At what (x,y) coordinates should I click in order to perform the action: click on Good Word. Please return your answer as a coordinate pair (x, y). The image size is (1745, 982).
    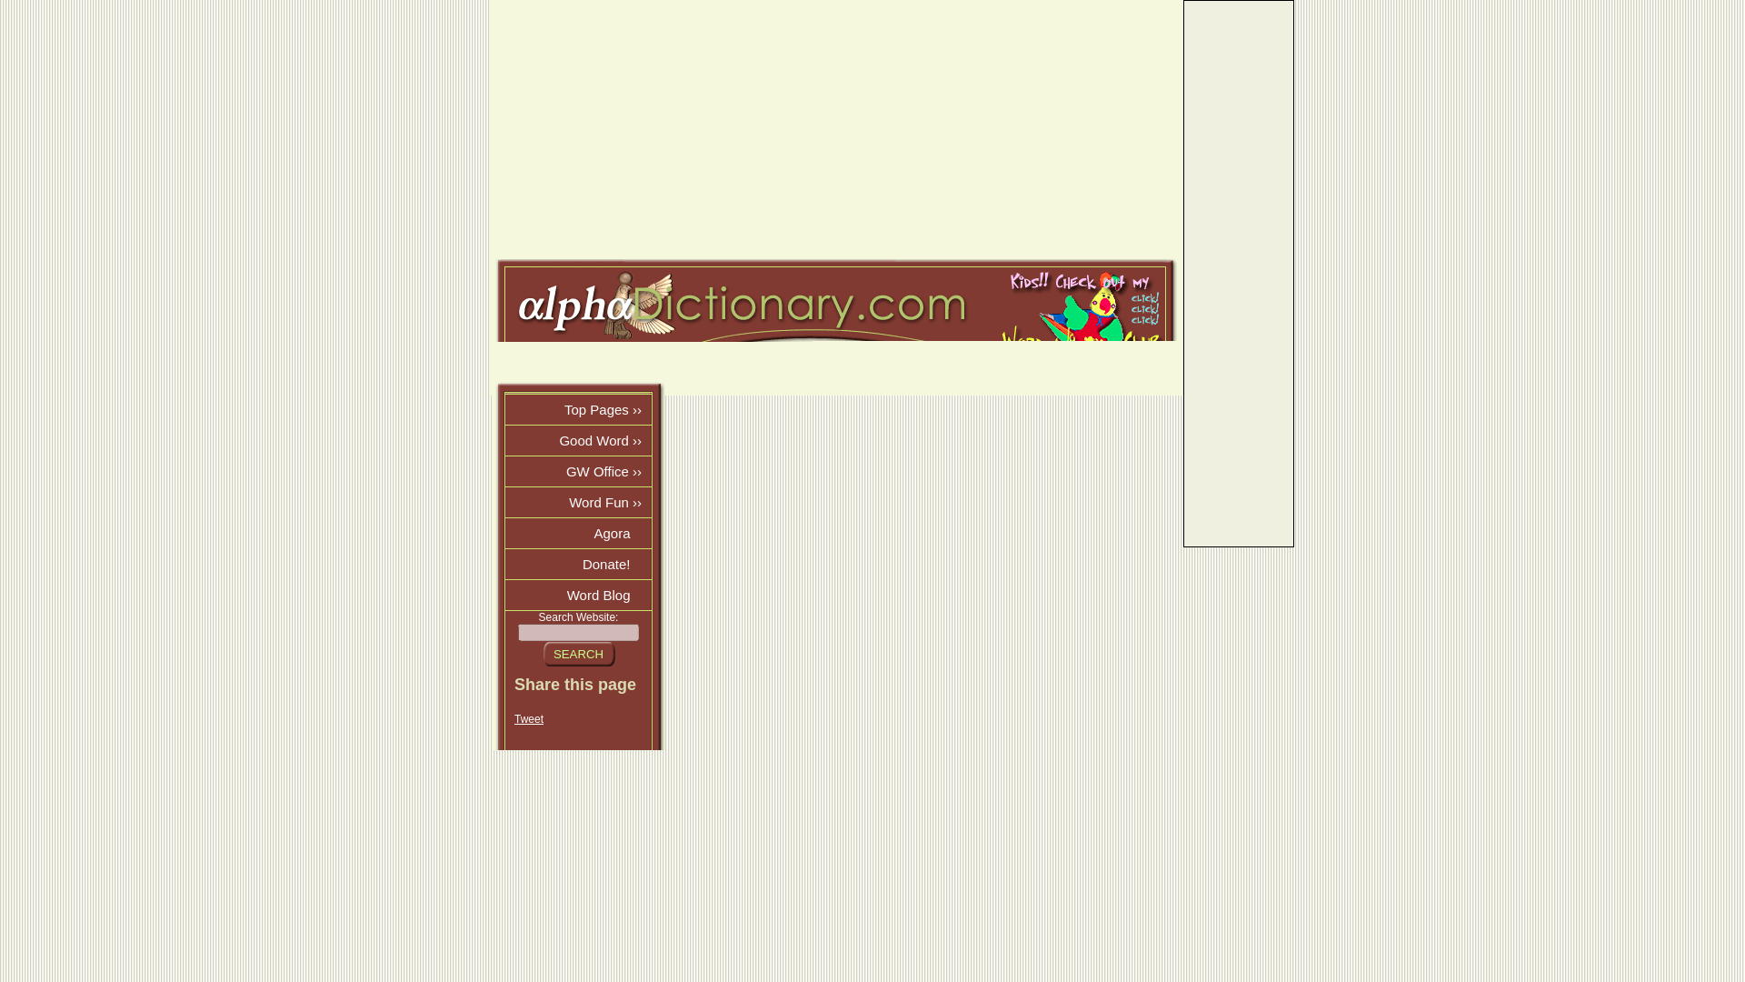
    Looking at the image, I should click on (578, 440).